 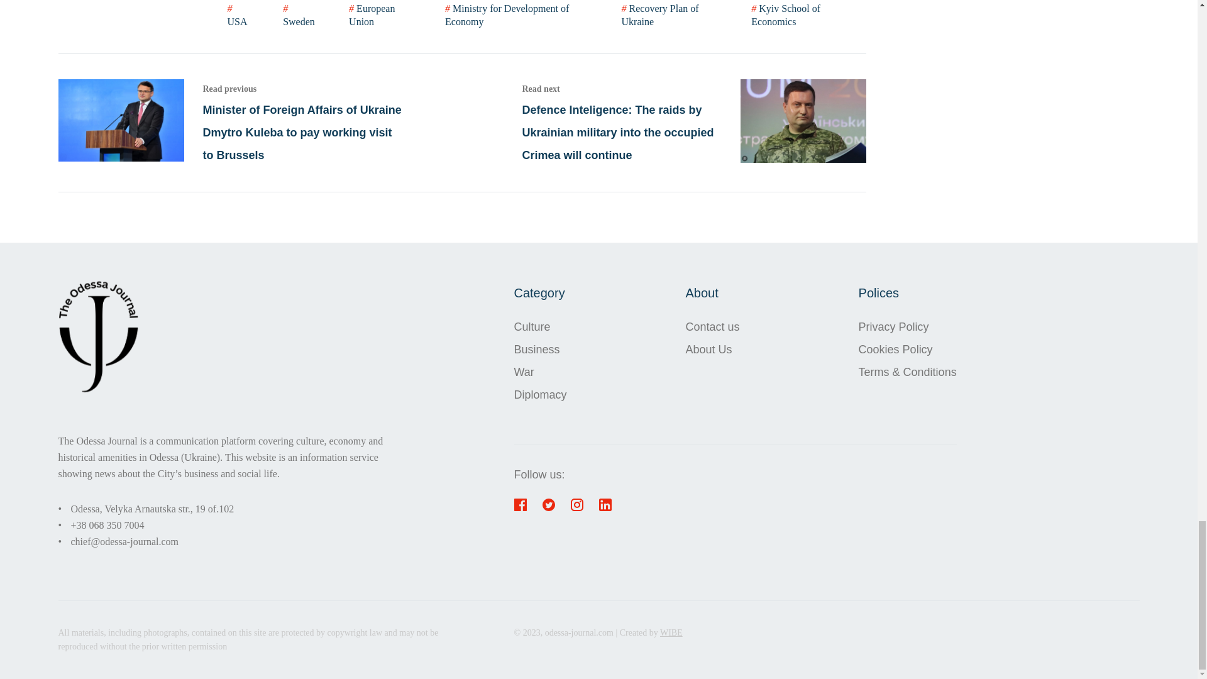 What do you see at coordinates (152, 509) in the screenshot?
I see `Odessa, Velyka Arnautska str., 19 of.102` at bounding box center [152, 509].